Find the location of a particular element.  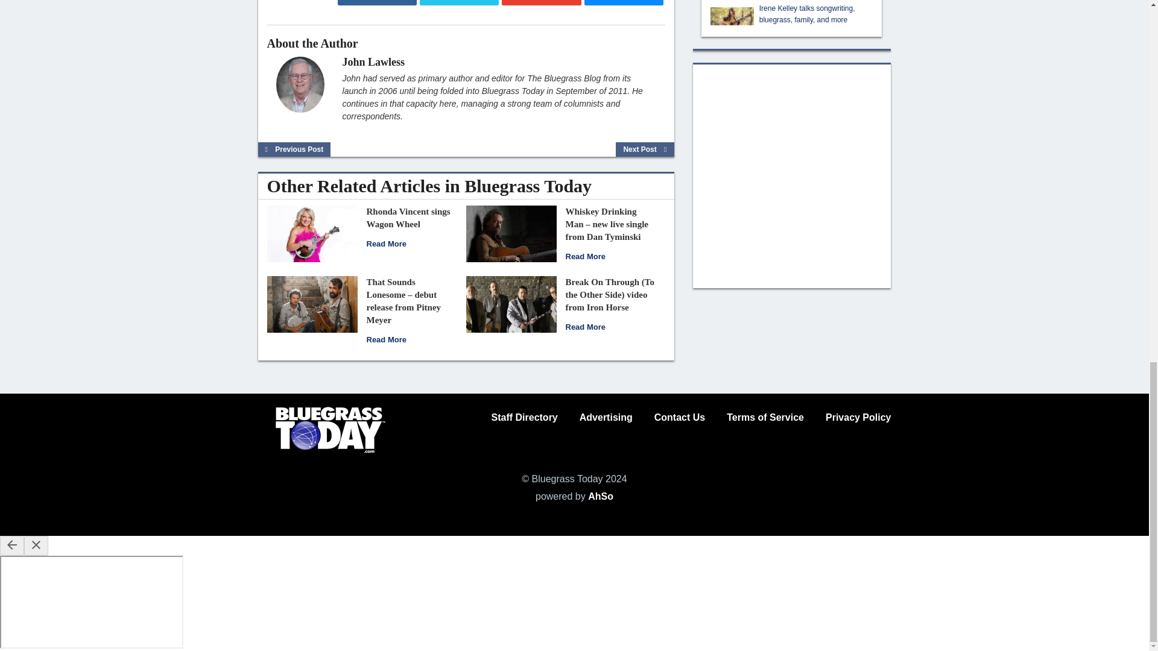

Rhonda Vincent sings Wagon Wheel is located at coordinates (408, 218).